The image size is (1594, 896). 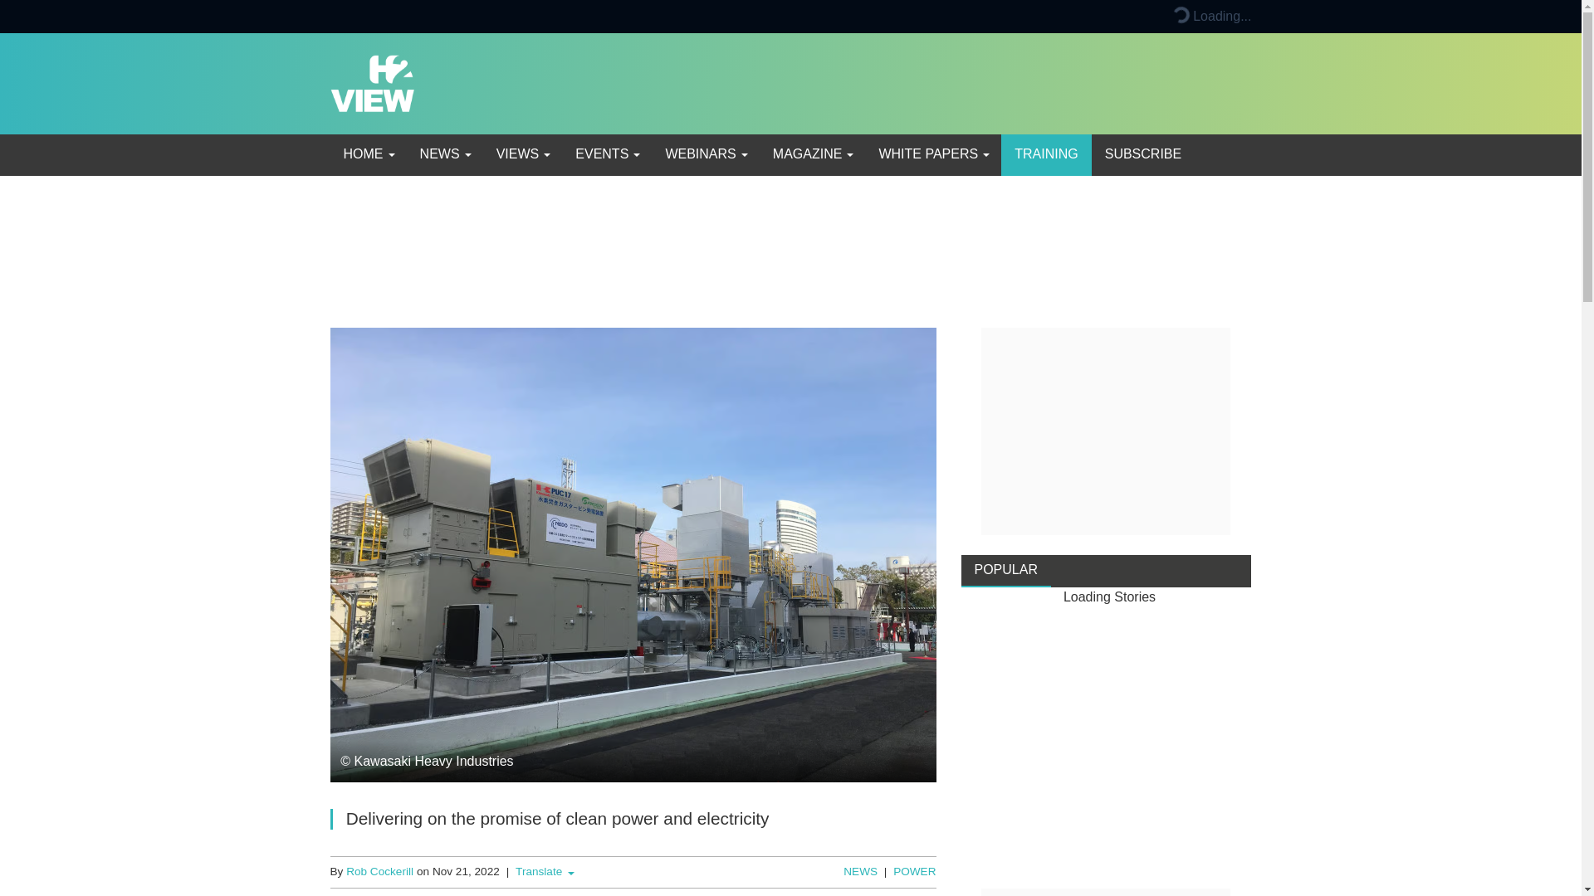 I want to click on News, so click(x=444, y=154).